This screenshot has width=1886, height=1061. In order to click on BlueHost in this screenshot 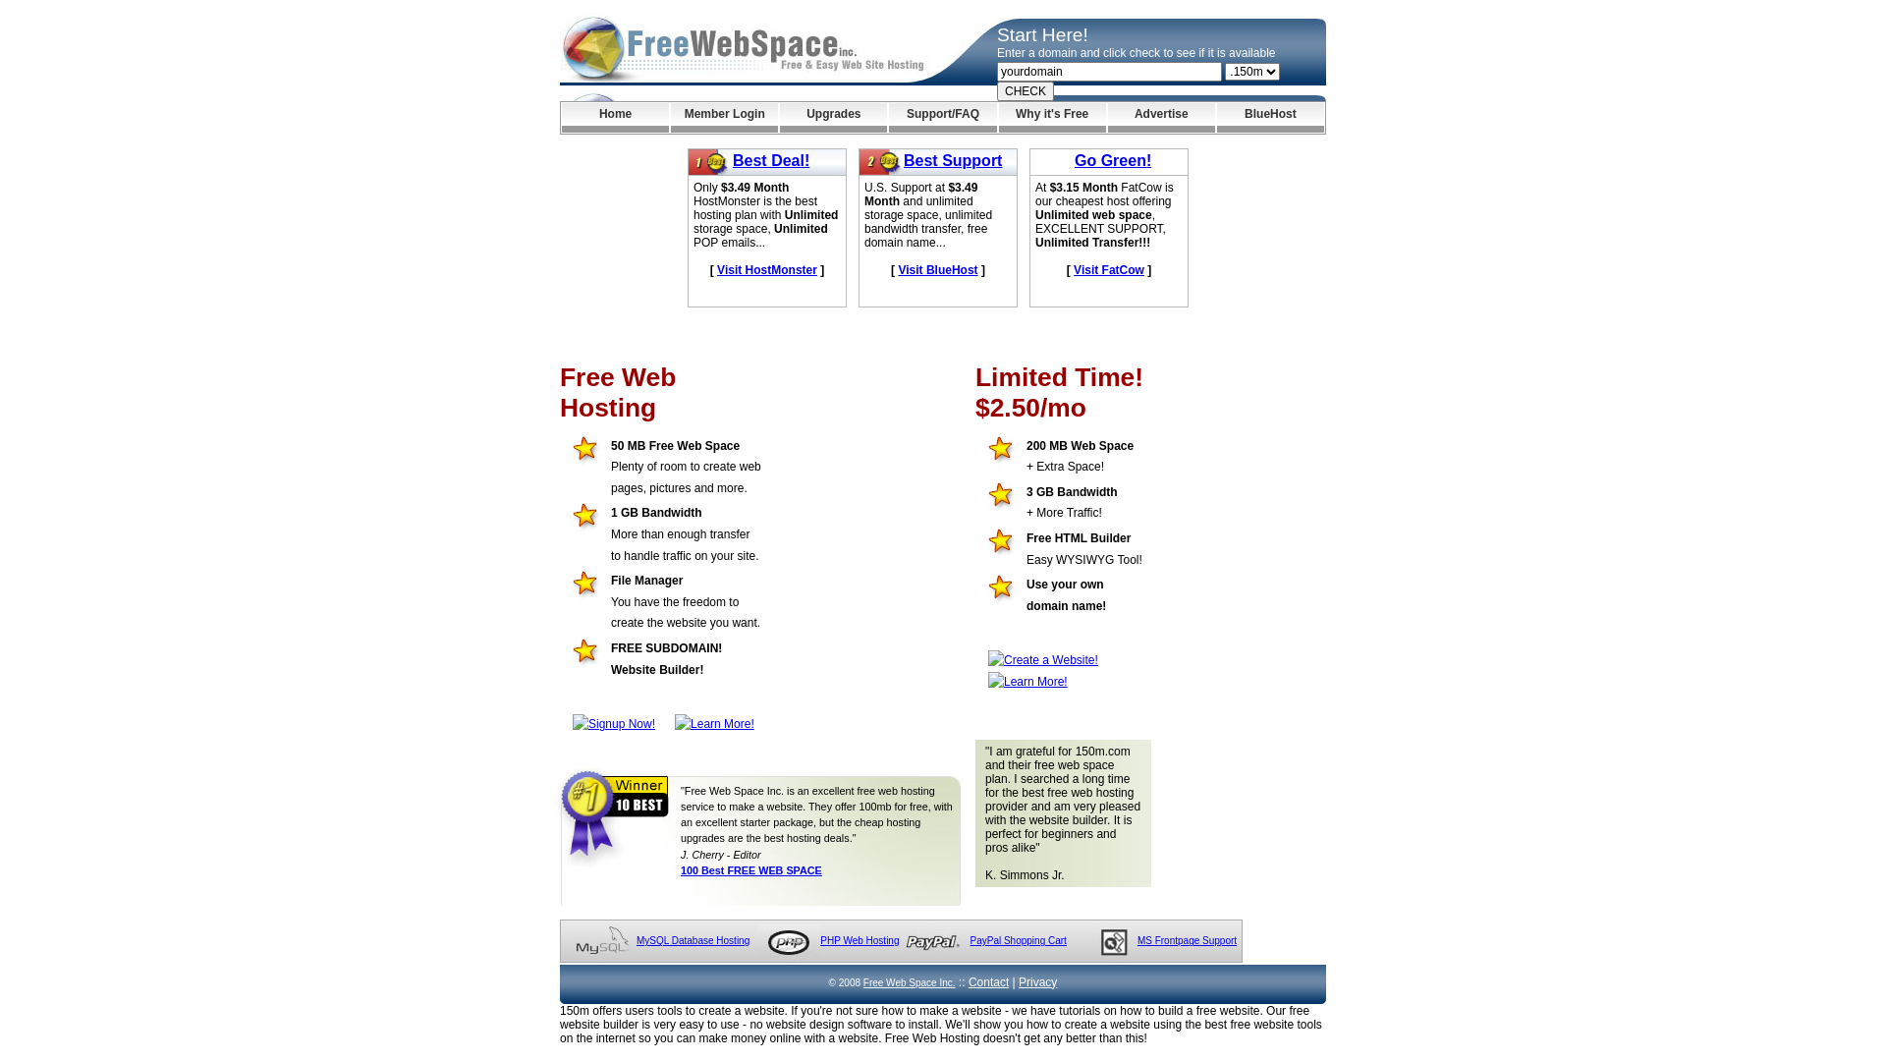, I will do `click(1271, 118)`.